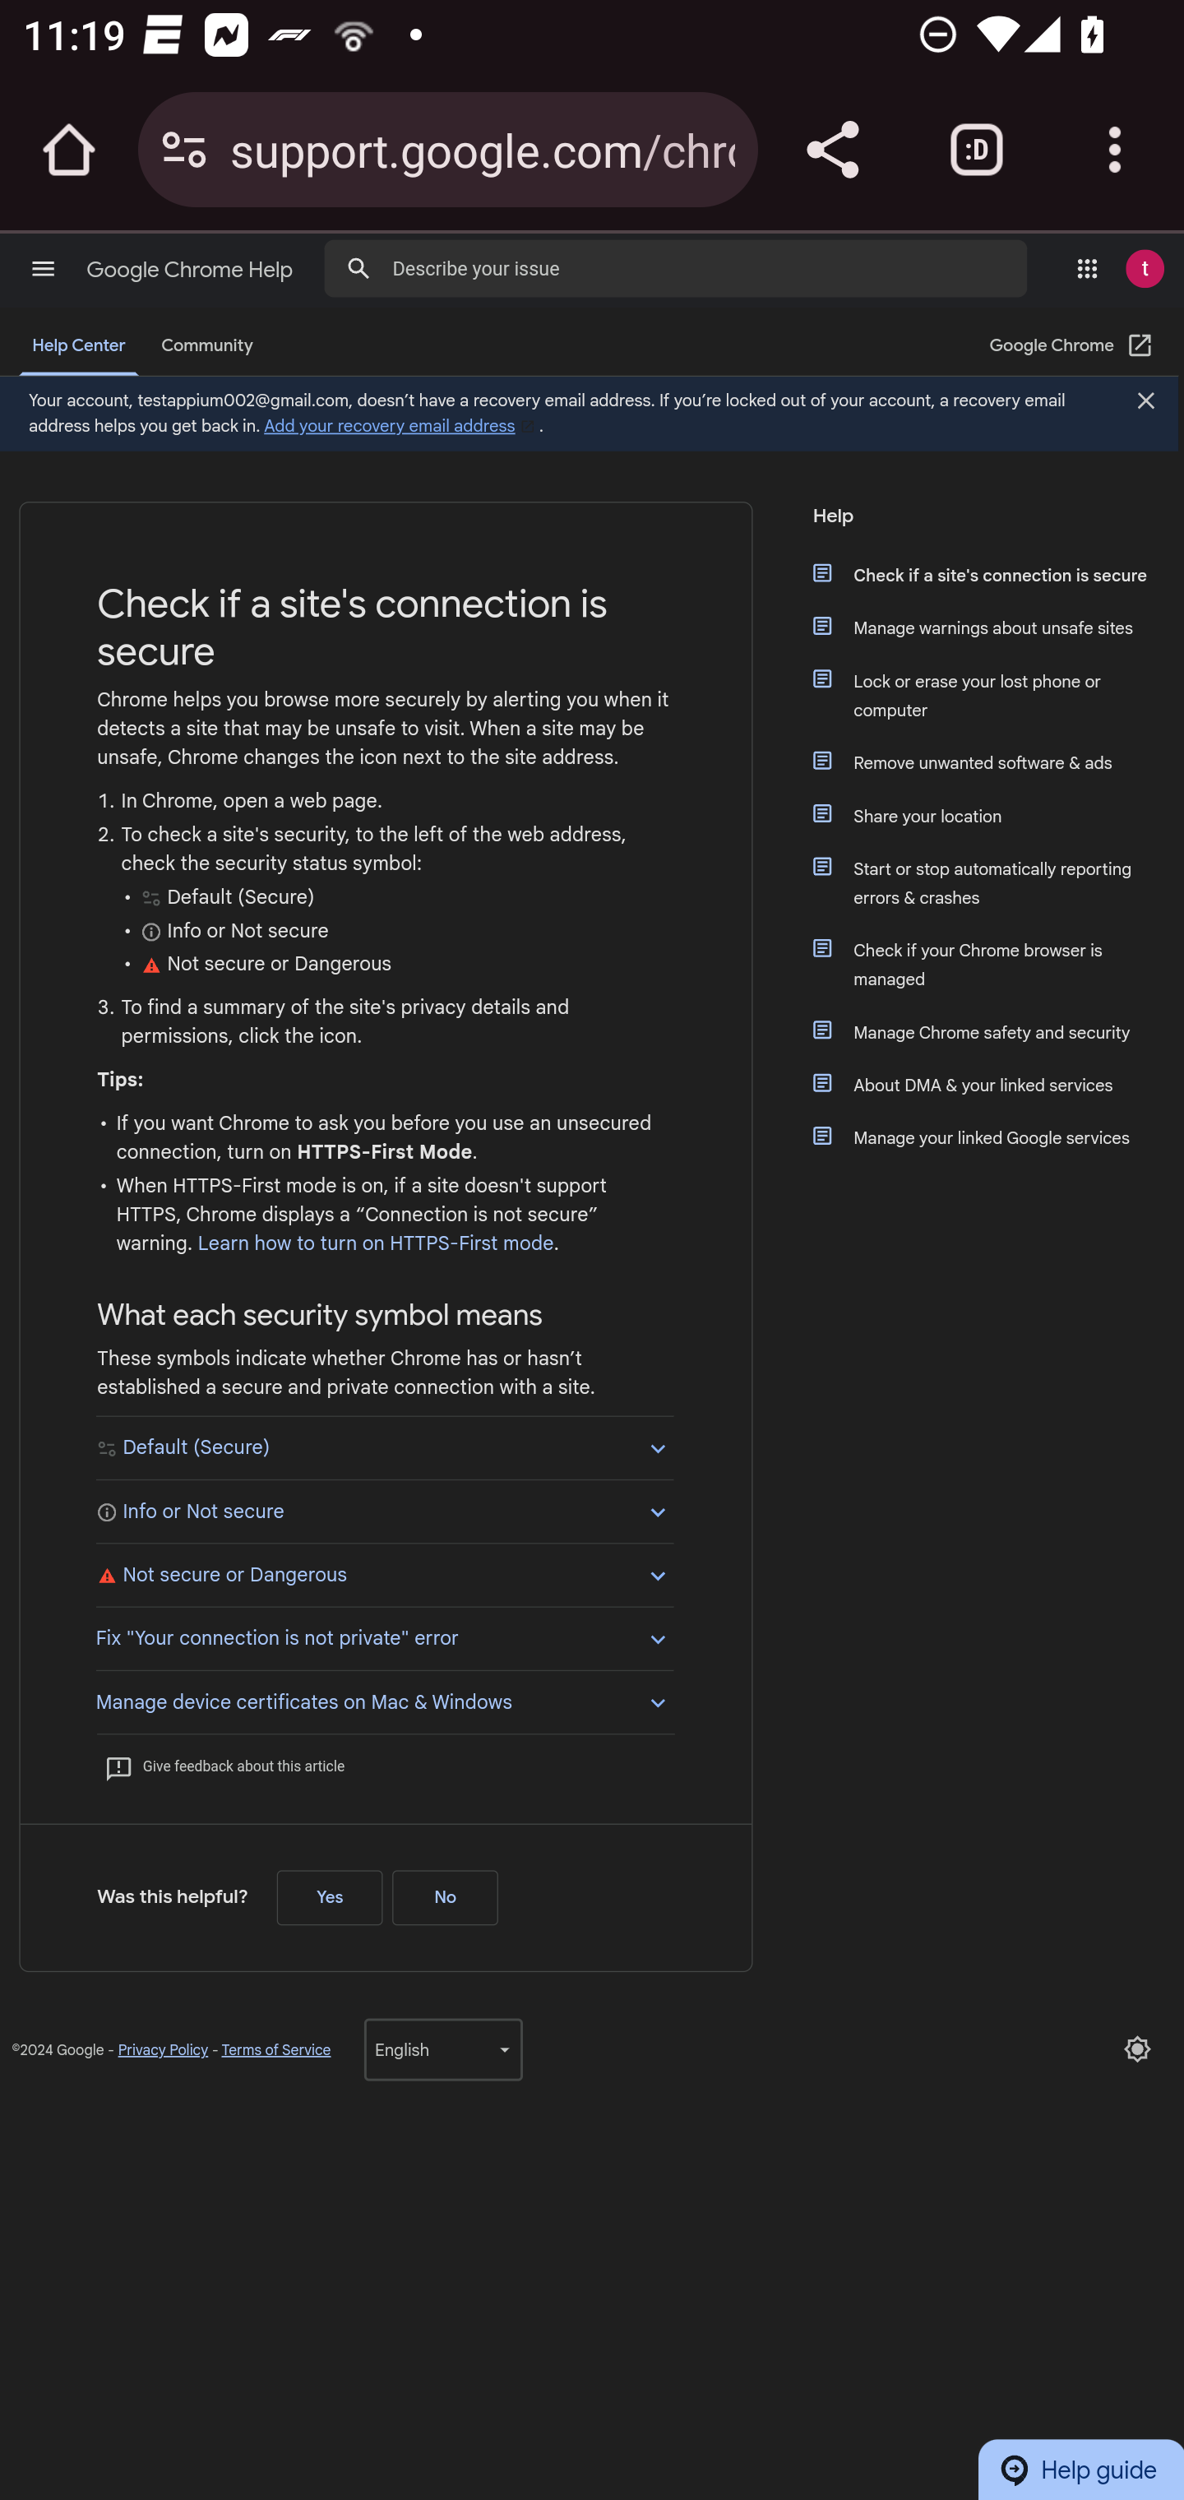 The image size is (1184, 2500). What do you see at coordinates (192, 270) in the screenshot?
I see `Google Chrome Help` at bounding box center [192, 270].